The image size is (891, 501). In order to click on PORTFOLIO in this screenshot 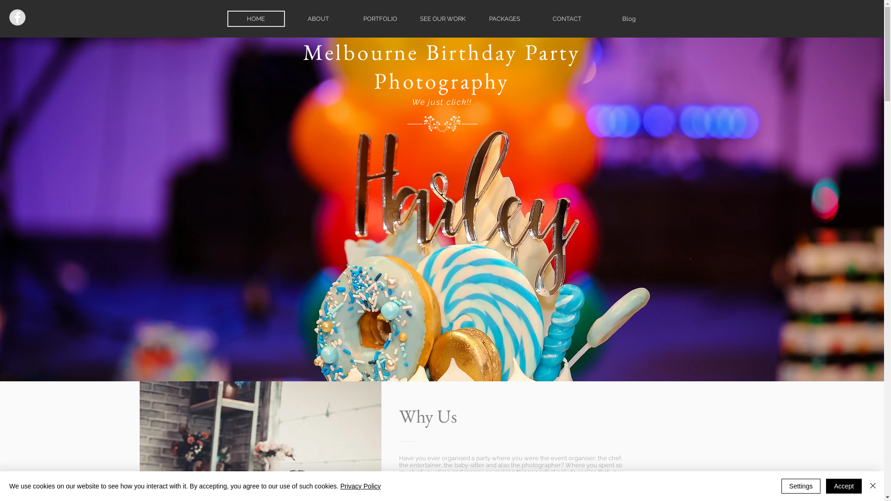, I will do `click(381, 19)`.